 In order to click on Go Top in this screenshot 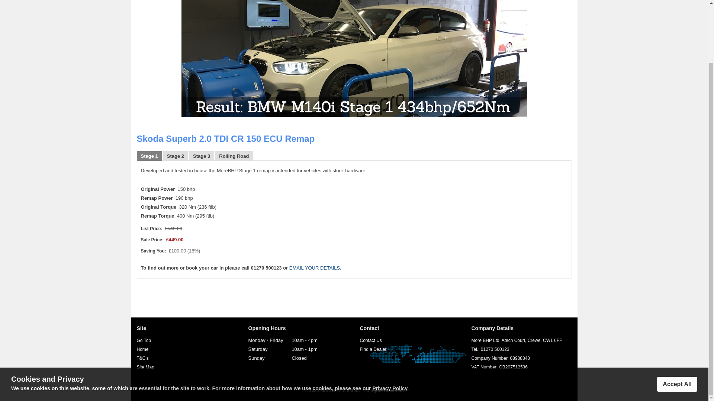, I will do `click(144, 340)`.